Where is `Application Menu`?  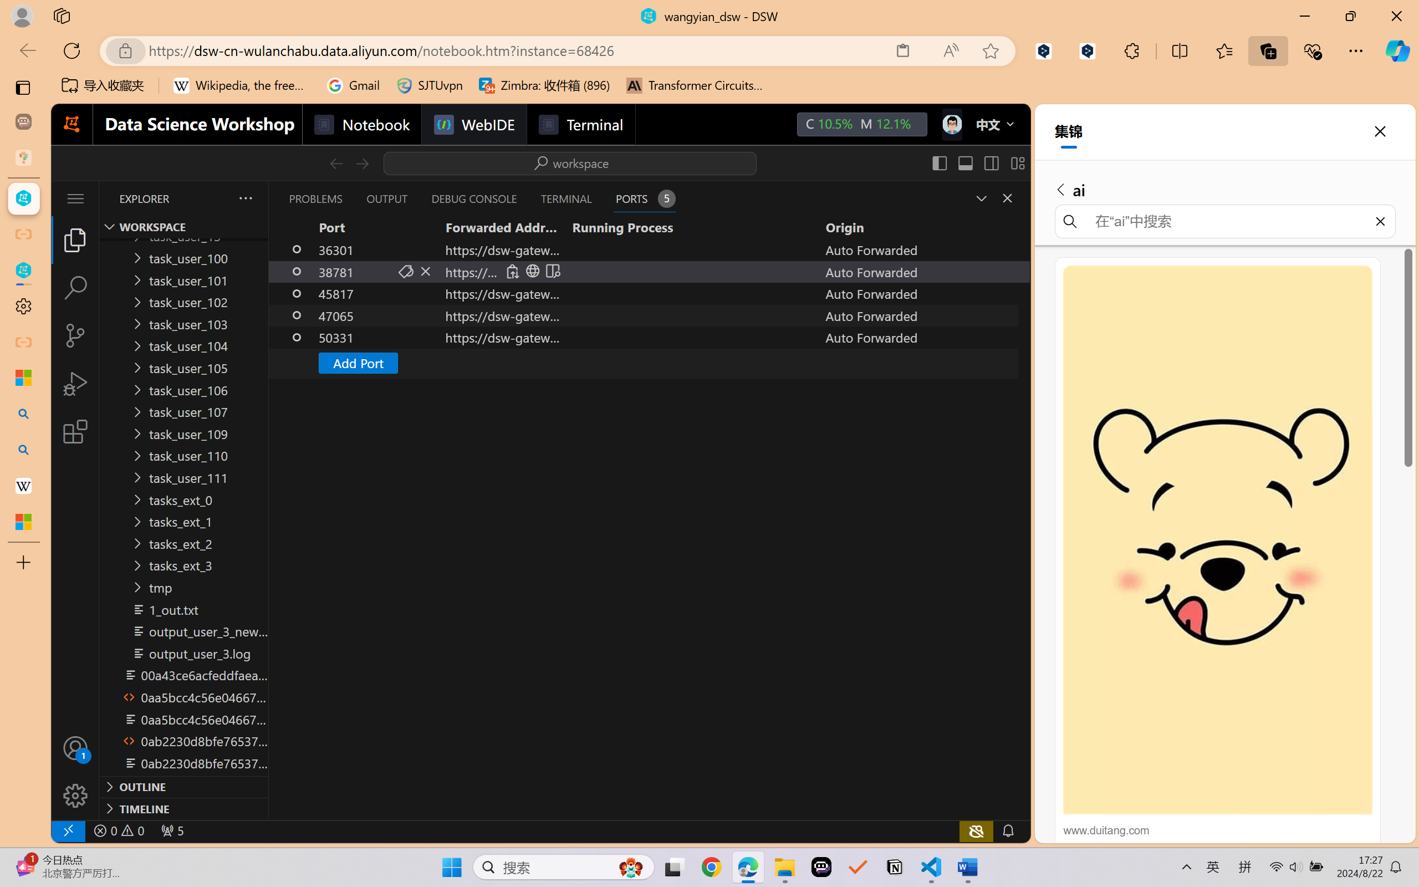
Application Menu is located at coordinates (75, 198).